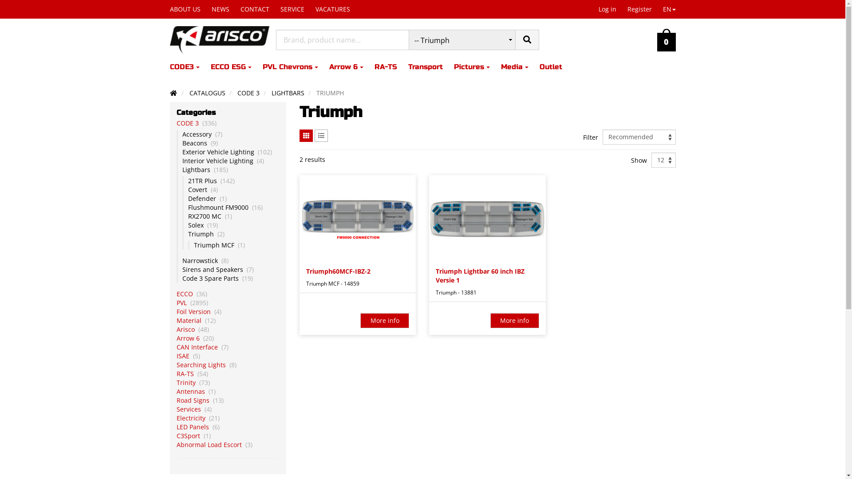 The width and height of the screenshot is (852, 479). I want to click on PVL Chevrons, so click(296, 67).